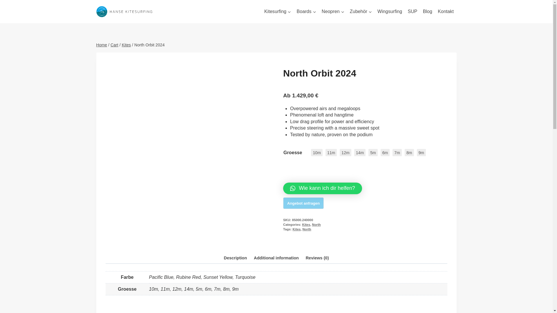 This screenshot has width=557, height=313. Describe the element at coordinates (114, 45) in the screenshot. I see `Cart` at that location.